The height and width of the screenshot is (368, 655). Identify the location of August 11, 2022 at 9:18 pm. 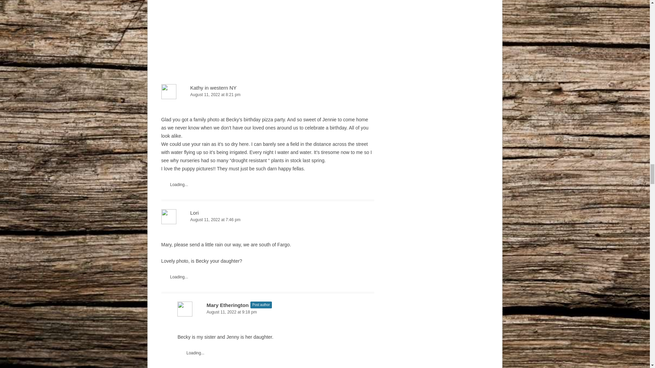
(276, 312).